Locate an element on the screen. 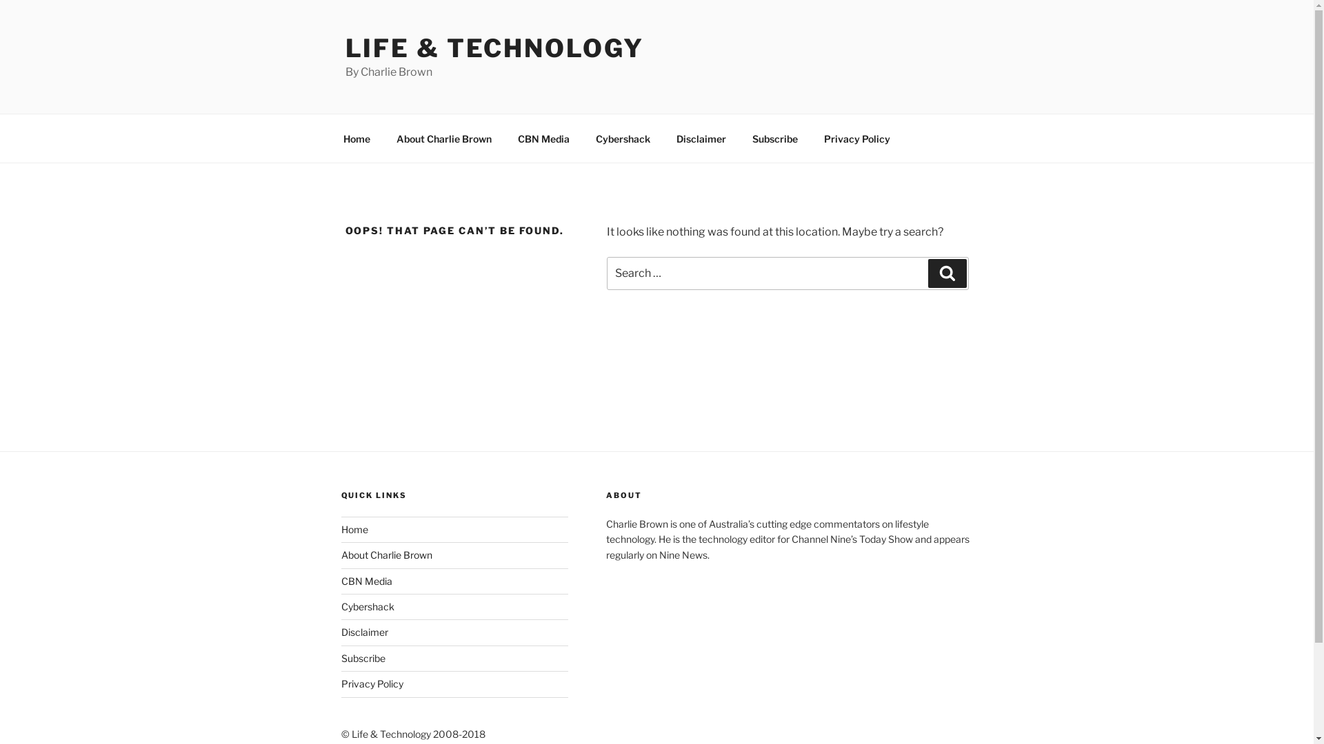  Home is located at coordinates (354, 529).